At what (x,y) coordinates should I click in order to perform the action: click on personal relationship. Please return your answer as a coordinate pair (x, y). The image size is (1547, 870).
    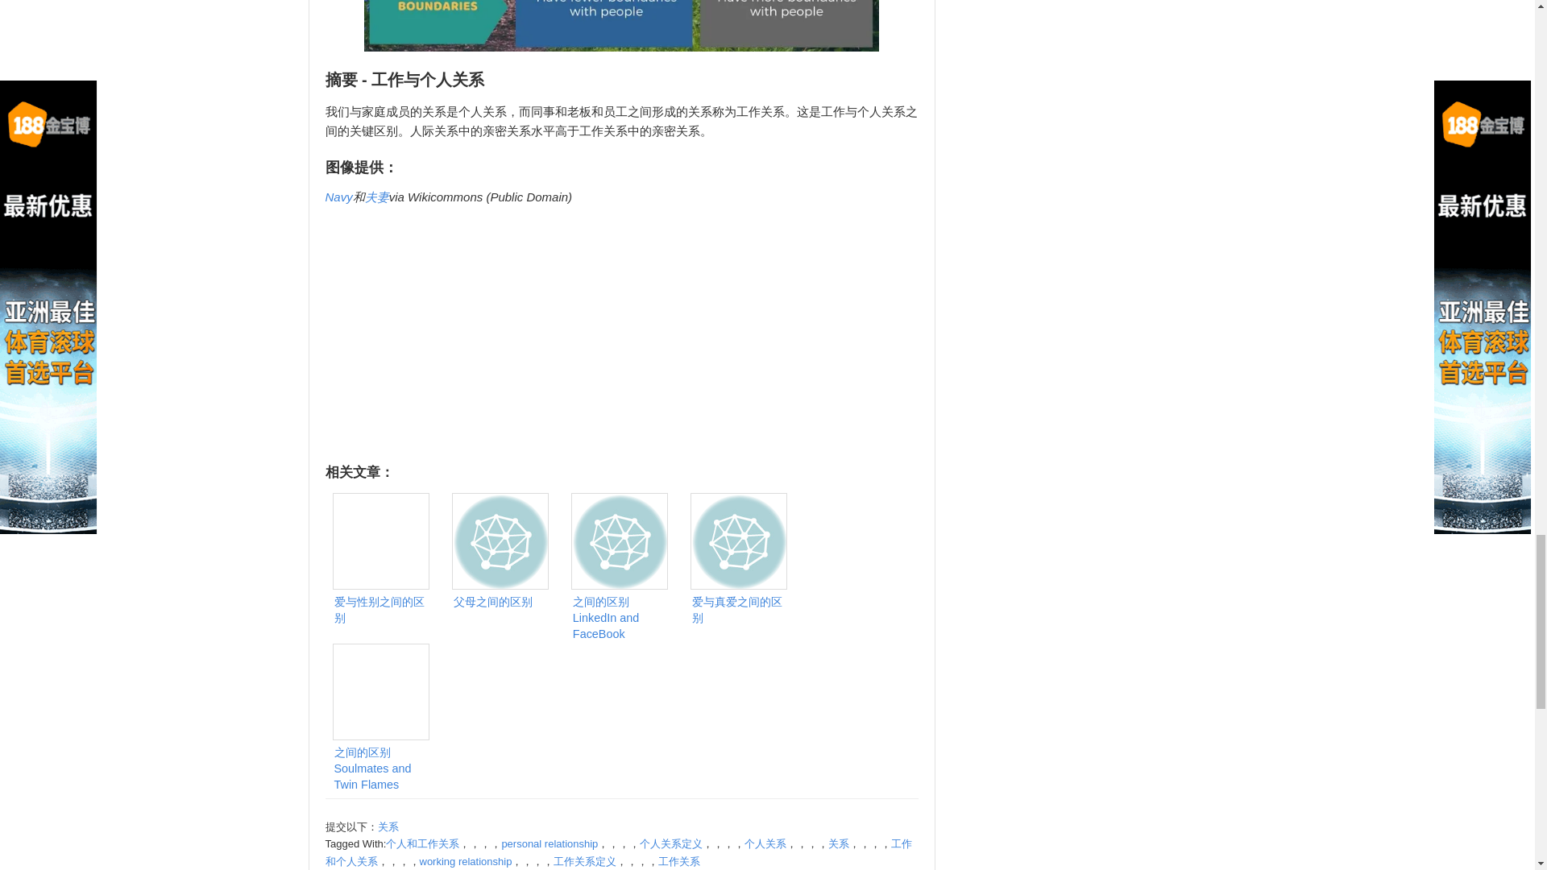
    Looking at the image, I should click on (550, 844).